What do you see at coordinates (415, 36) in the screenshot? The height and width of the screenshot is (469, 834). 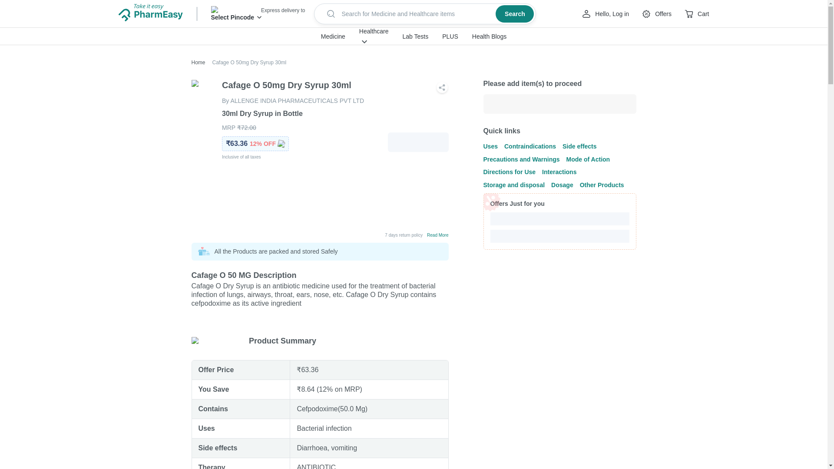 I see `Lab Tests` at bounding box center [415, 36].